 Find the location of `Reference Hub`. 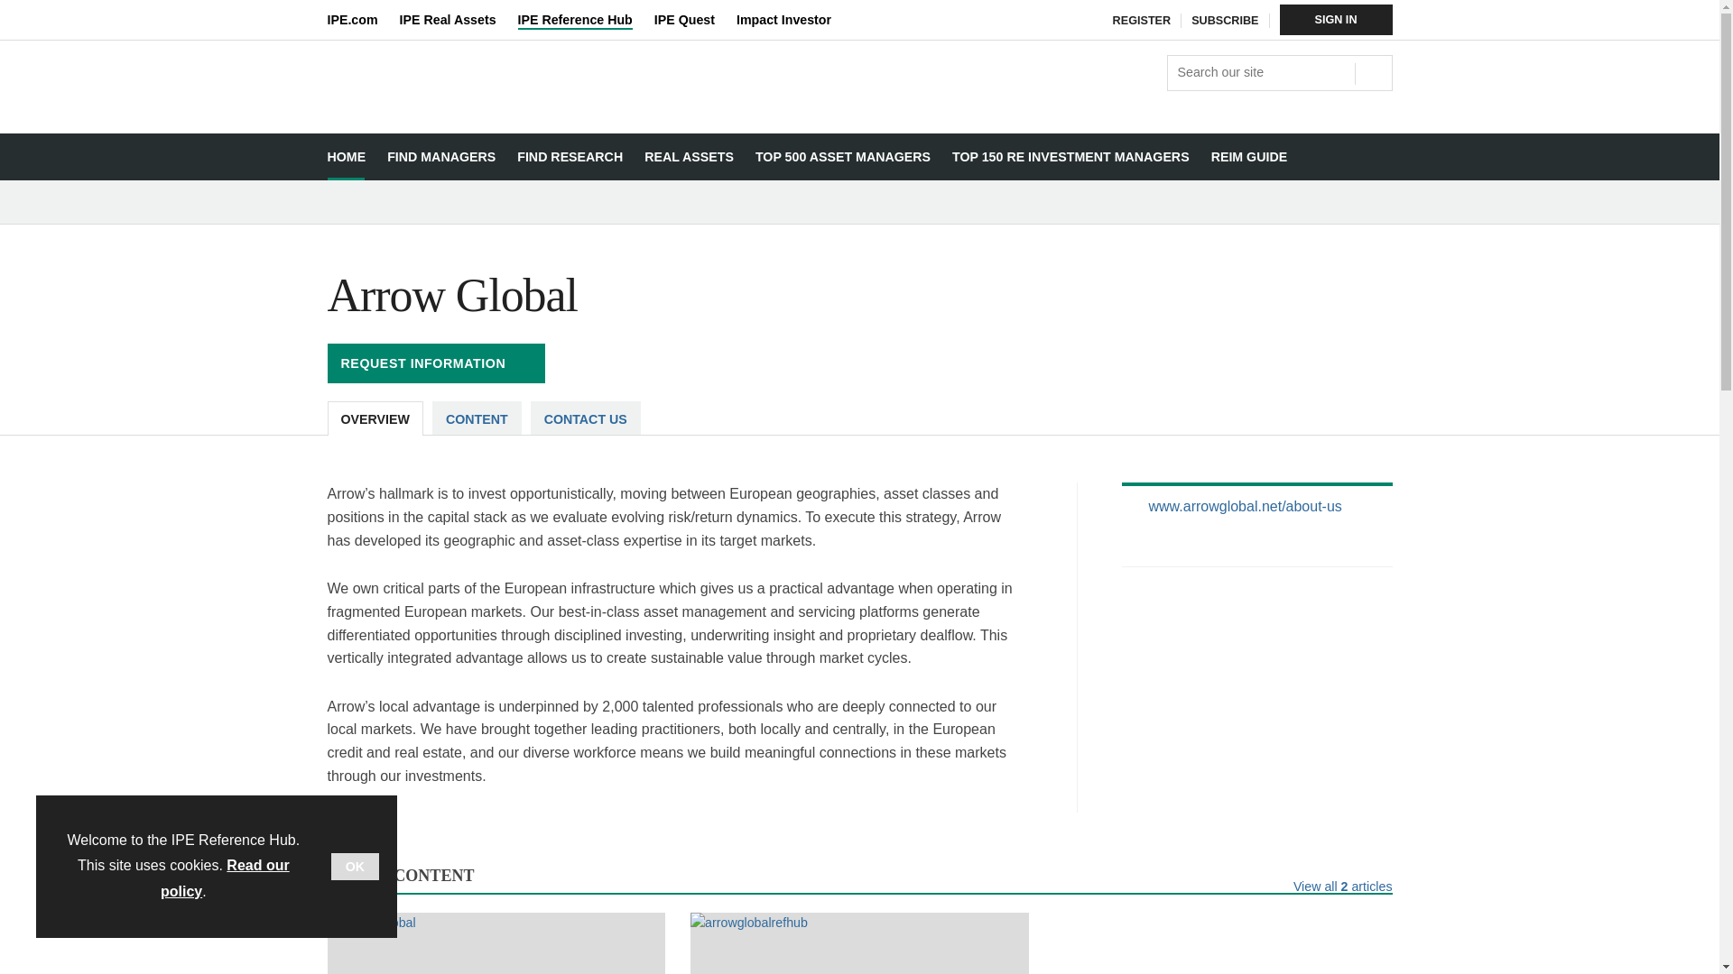

Reference Hub is located at coordinates (501, 117).